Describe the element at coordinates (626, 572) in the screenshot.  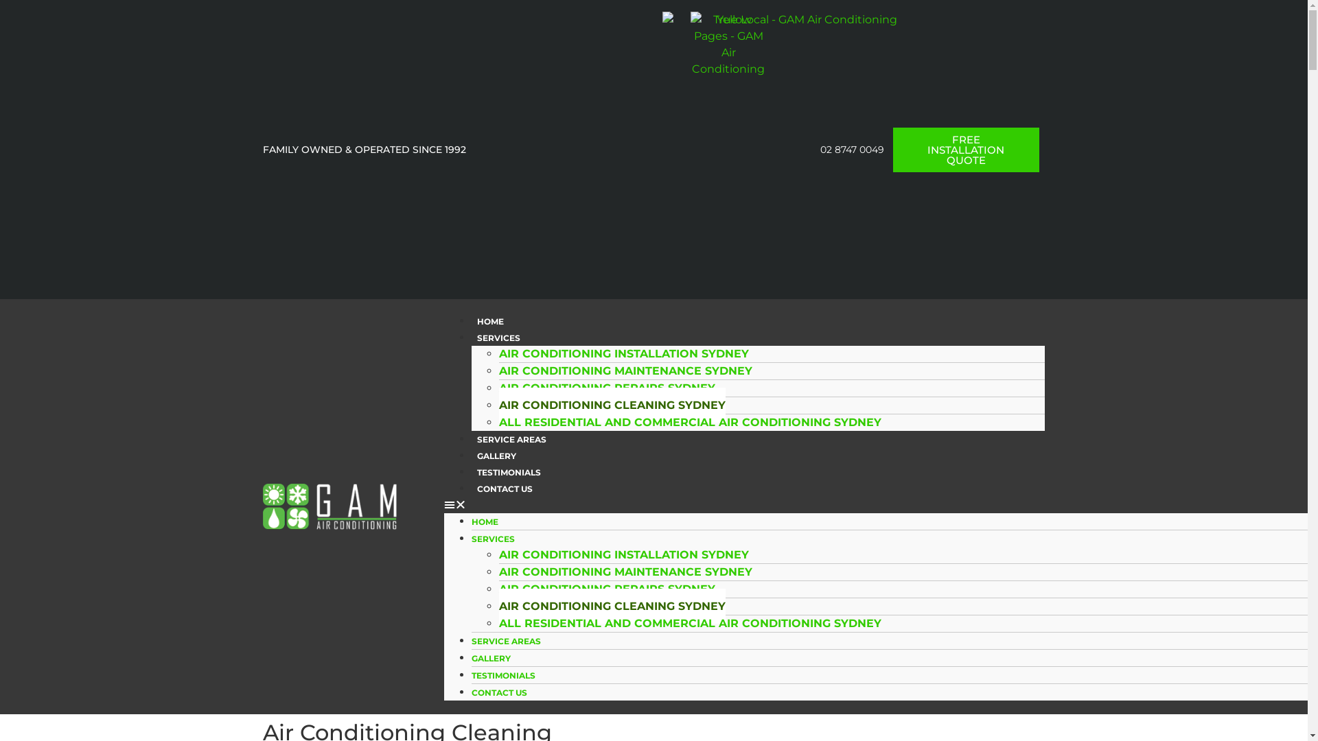
I see `AIR CONDITIONING MAINTENANCE SYDNEY` at that location.